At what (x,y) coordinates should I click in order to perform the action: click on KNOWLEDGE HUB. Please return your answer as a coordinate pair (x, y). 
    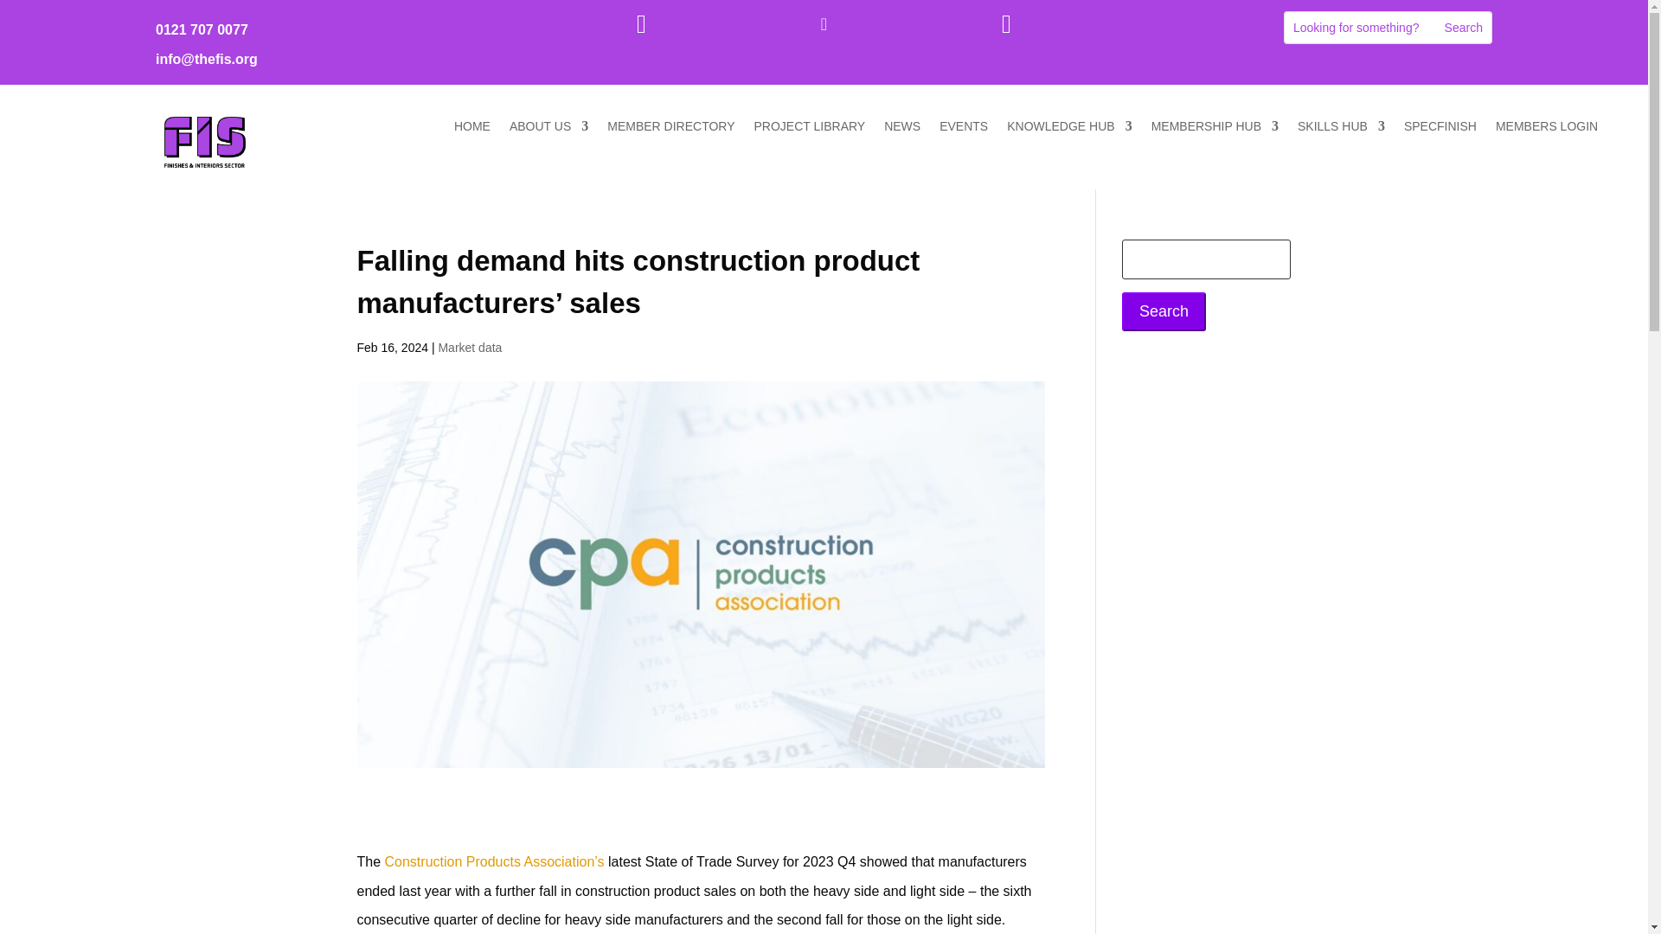
    Looking at the image, I should click on (1068, 130).